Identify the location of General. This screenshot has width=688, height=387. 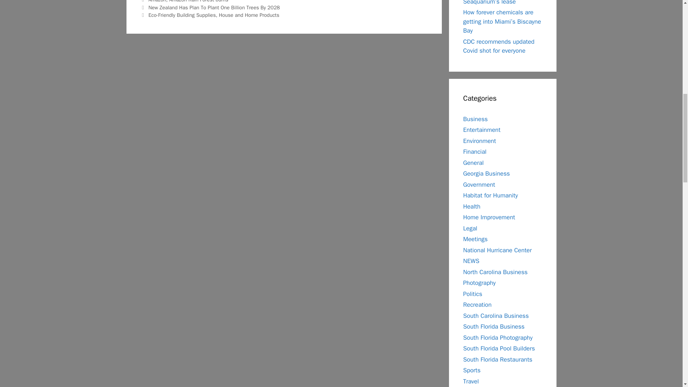
(473, 163).